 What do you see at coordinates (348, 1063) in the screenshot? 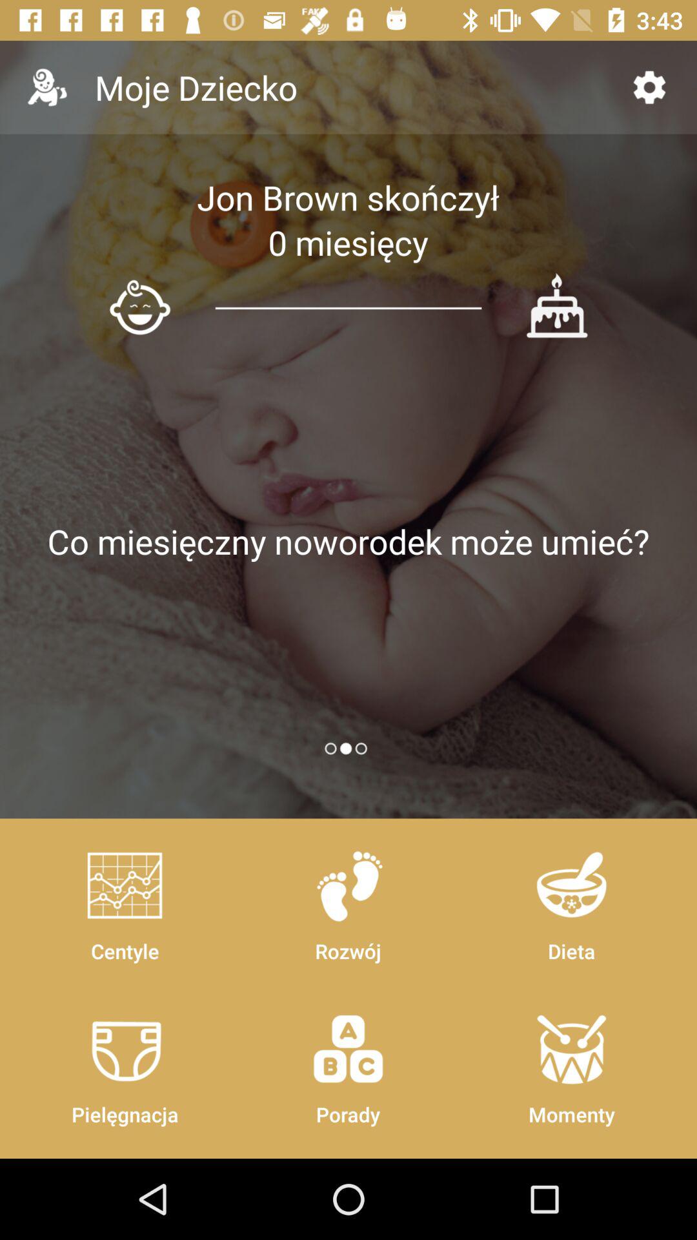
I see `press the icon next to the centyle` at bounding box center [348, 1063].